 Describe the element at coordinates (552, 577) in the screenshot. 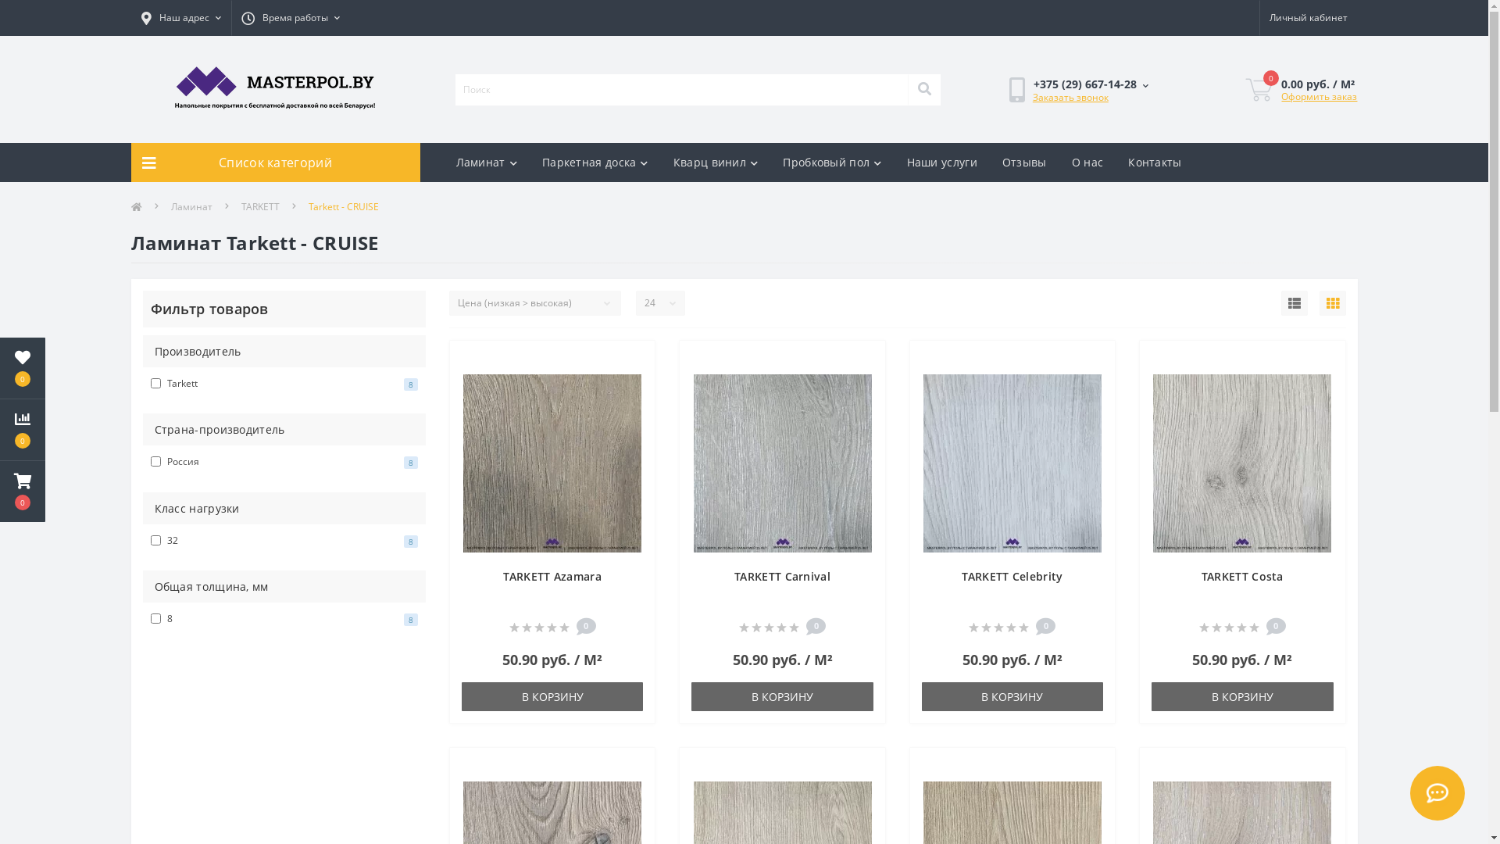

I see `TARKETT Azamara` at that location.